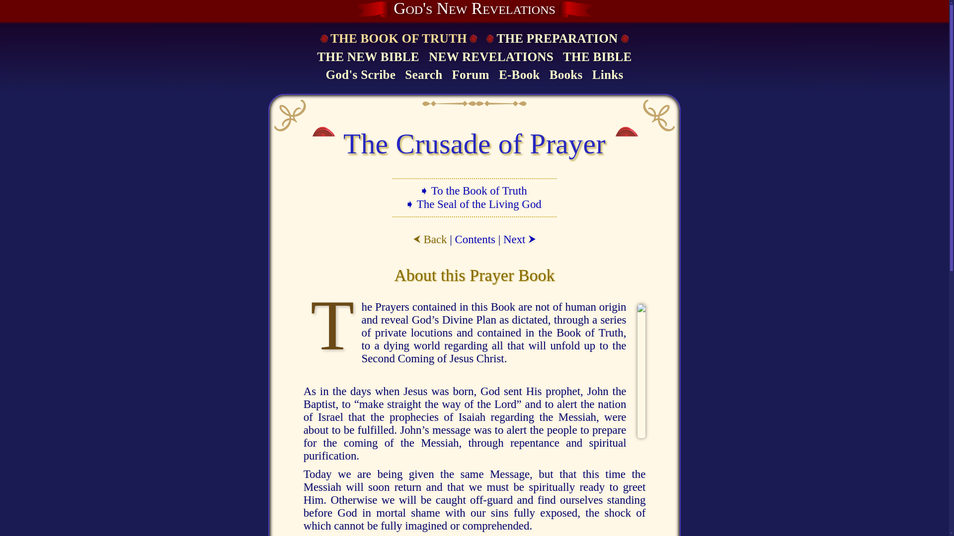 This screenshot has width=954, height=536. Describe the element at coordinates (566, 75) in the screenshot. I see `Books` at that location.